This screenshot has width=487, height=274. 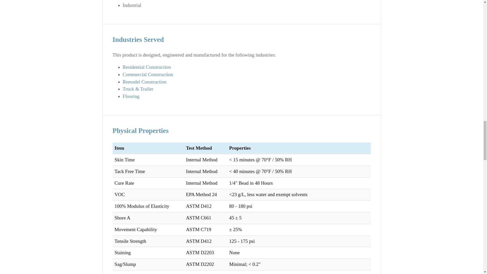 What do you see at coordinates (131, 96) in the screenshot?
I see `Flooring` at bounding box center [131, 96].